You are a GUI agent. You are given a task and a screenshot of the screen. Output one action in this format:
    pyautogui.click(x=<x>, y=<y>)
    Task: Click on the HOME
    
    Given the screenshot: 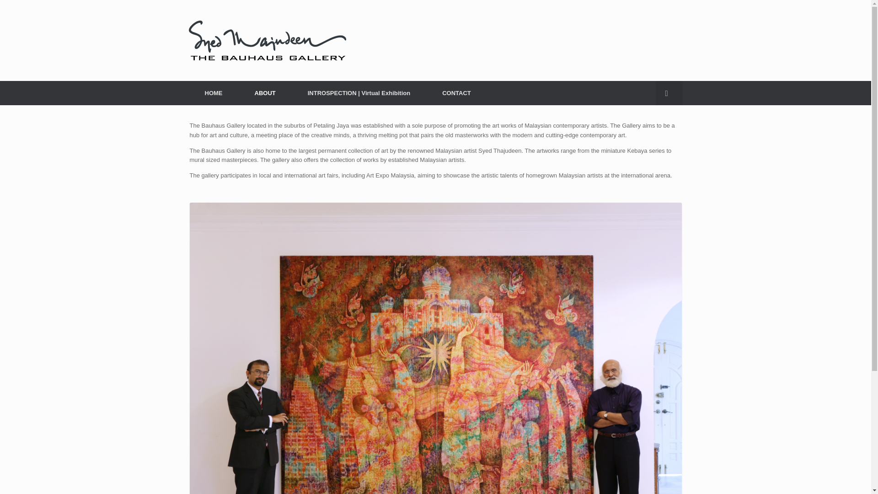 What is the action you would take?
    pyautogui.click(x=213, y=93)
    